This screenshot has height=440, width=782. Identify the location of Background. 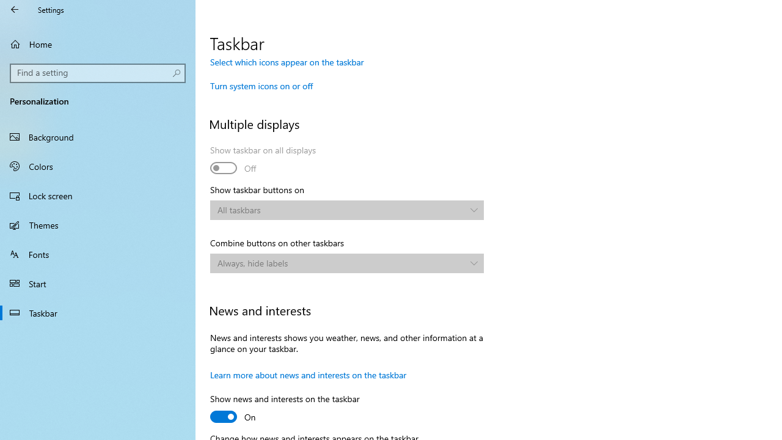
(98, 137).